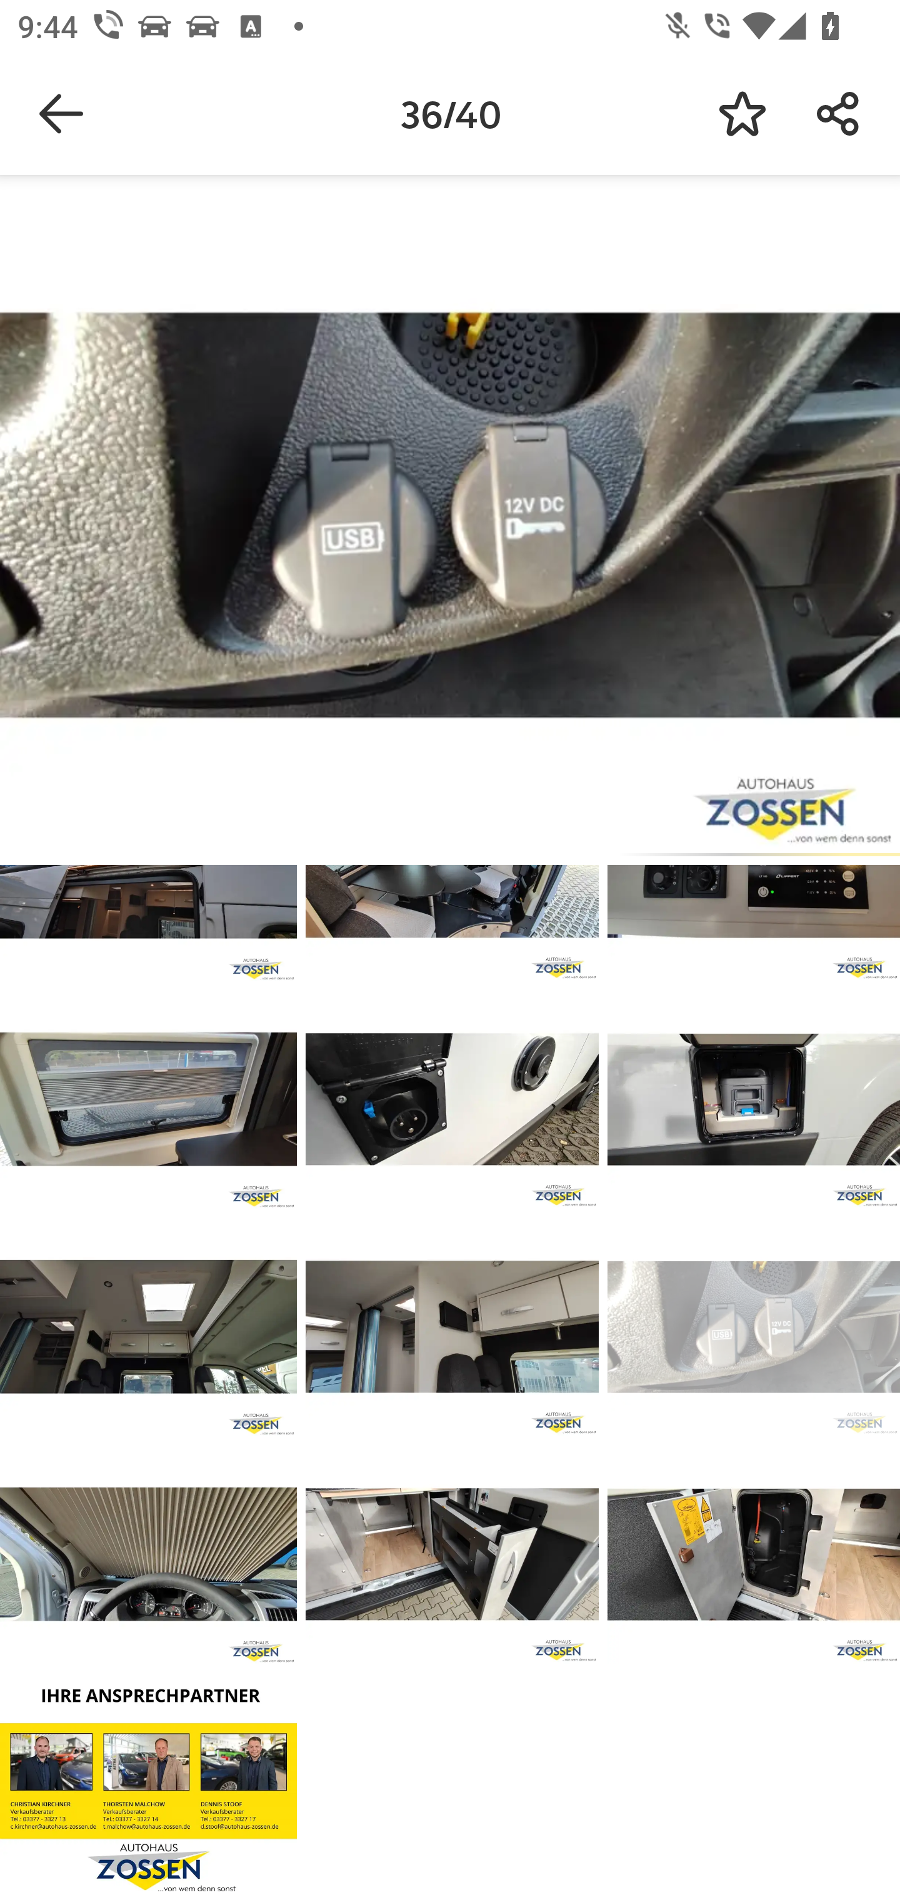 The image size is (900, 1900). I want to click on image, so click(149, 1781).